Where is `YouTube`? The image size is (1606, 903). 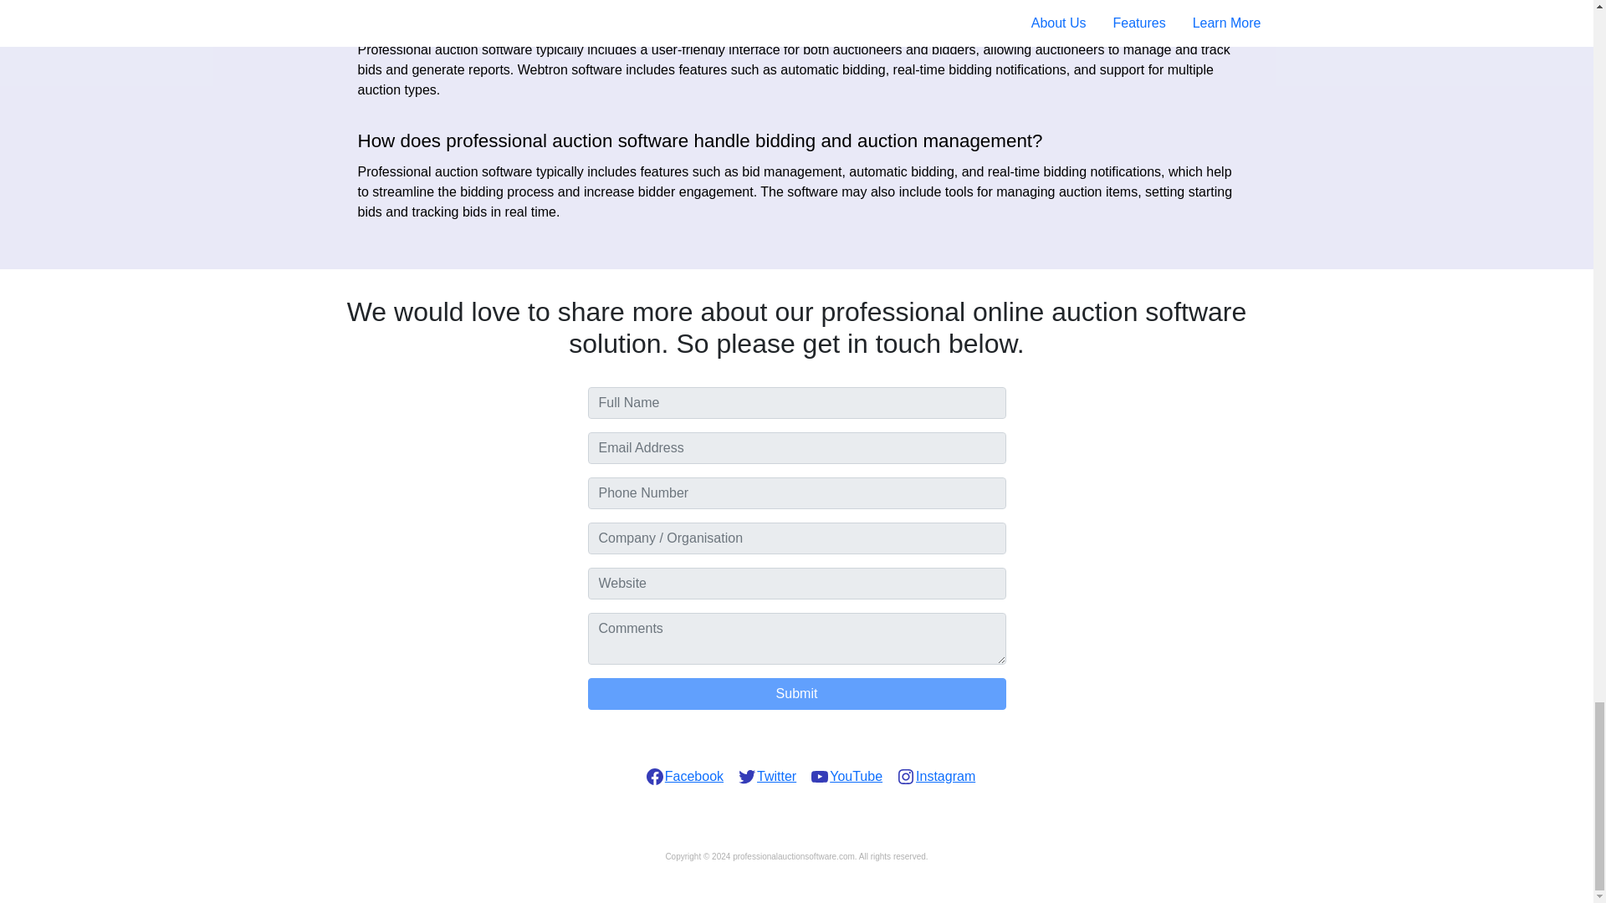 YouTube is located at coordinates (846, 777).